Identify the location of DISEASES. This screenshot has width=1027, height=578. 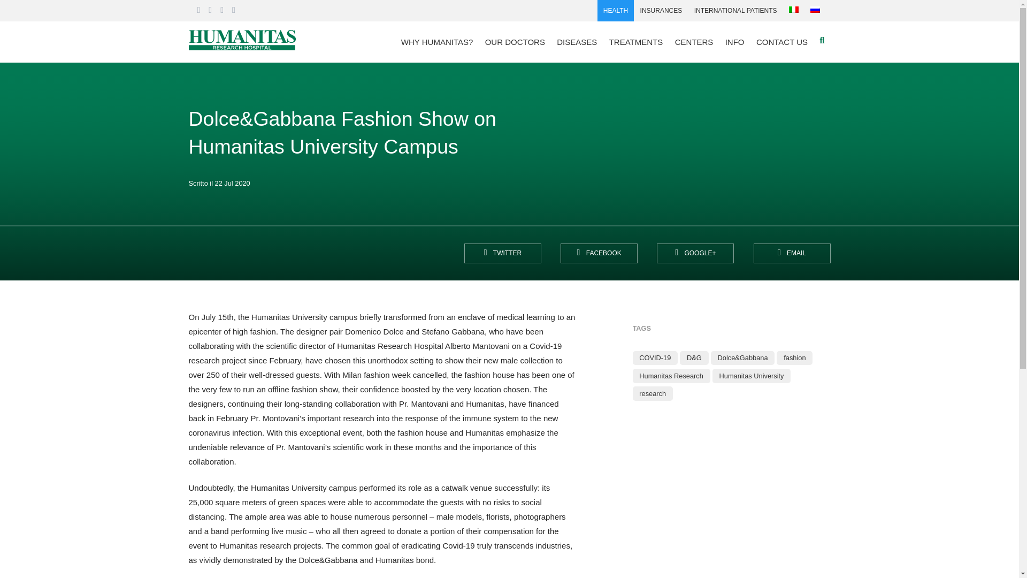
(577, 42).